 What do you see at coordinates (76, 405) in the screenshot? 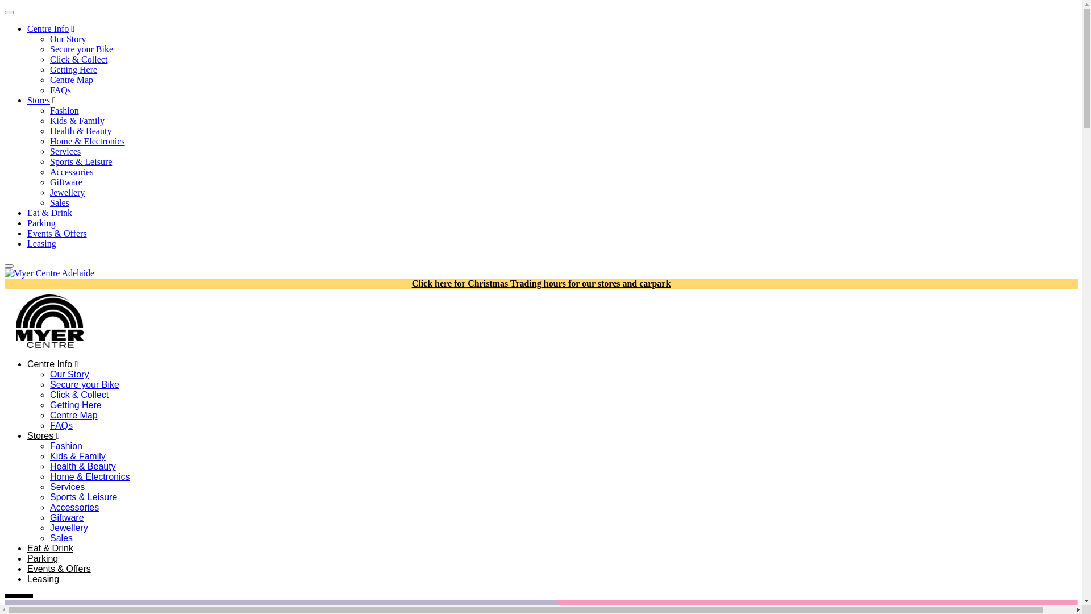
I see `Getting Here` at bounding box center [76, 405].